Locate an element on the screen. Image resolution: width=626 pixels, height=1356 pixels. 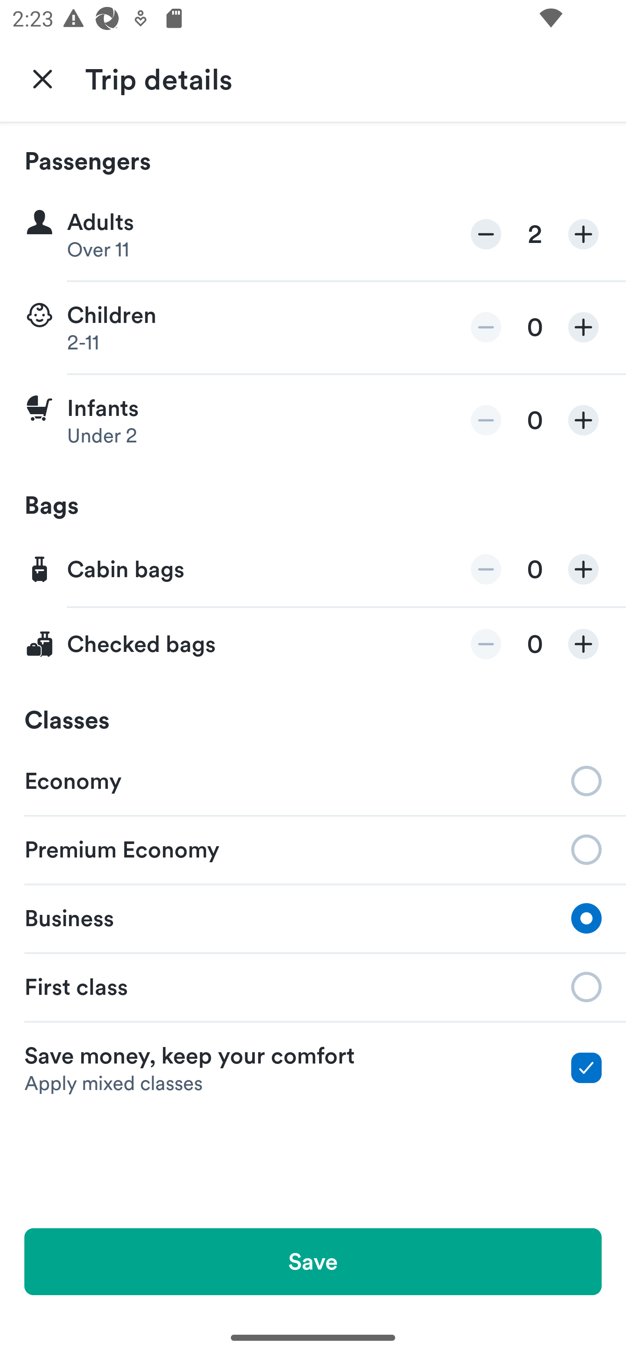
First class is located at coordinates (313, 987).